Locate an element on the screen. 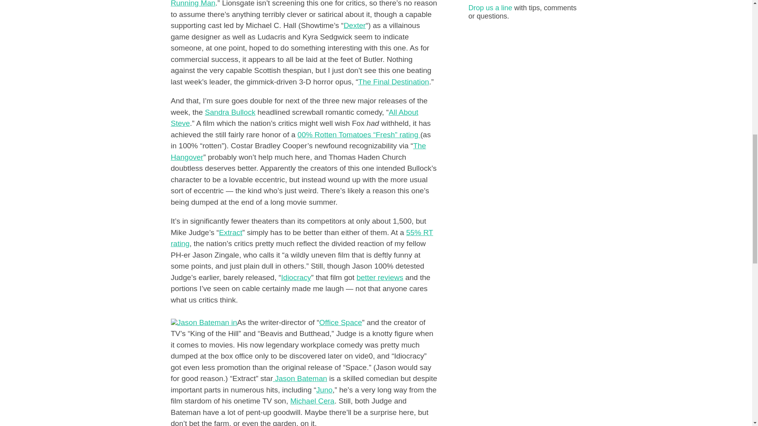 The height and width of the screenshot is (426, 758). Idiocracy is located at coordinates (296, 277).